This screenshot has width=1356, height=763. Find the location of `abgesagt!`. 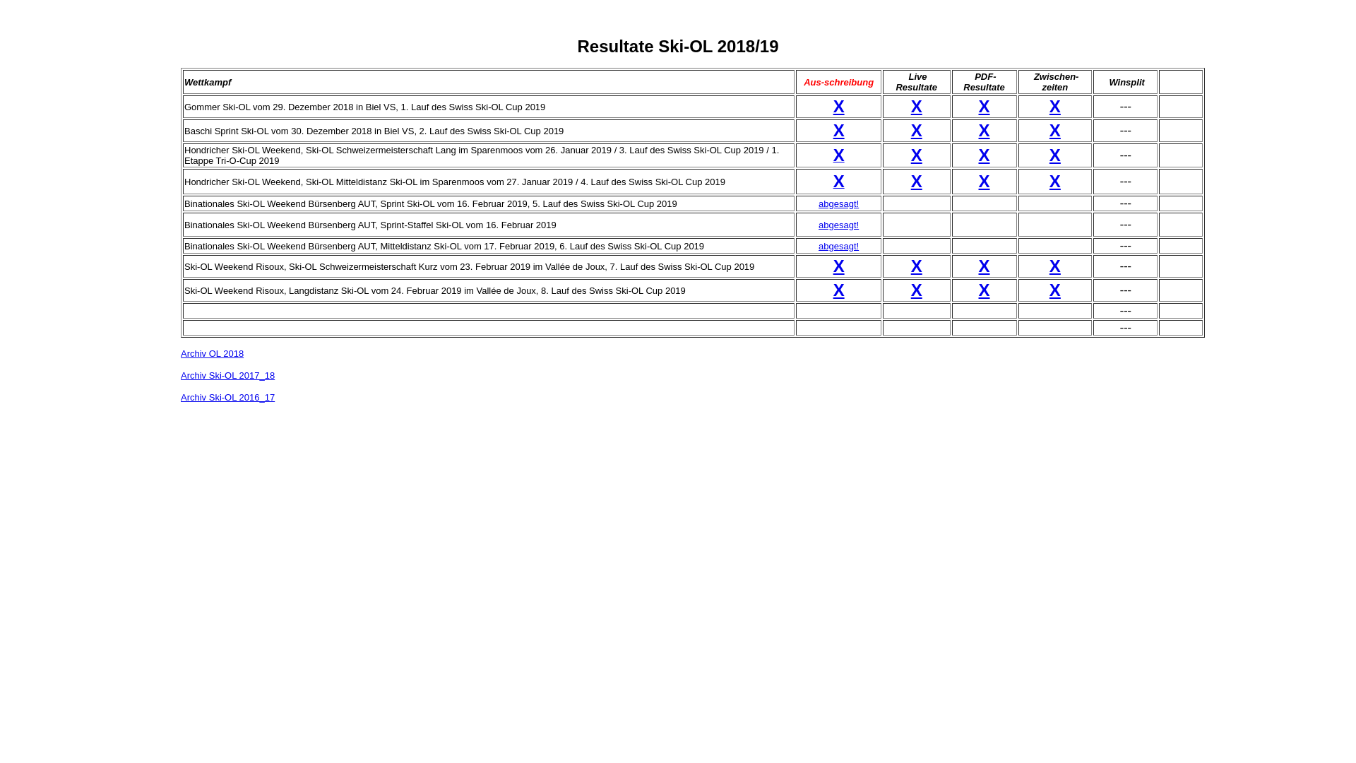

abgesagt! is located at coordinates (839, 203).